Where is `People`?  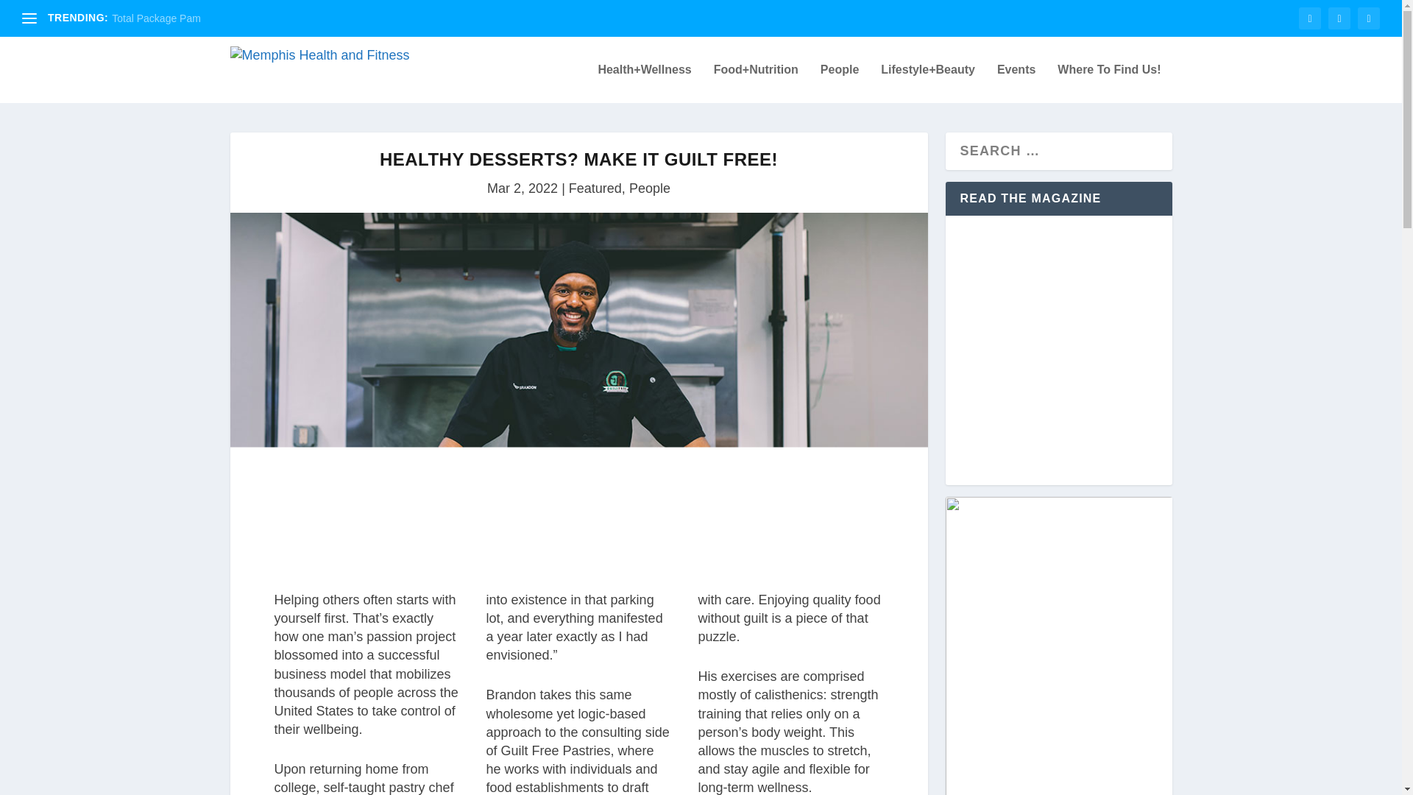
People is located at coordinates (840, 84).